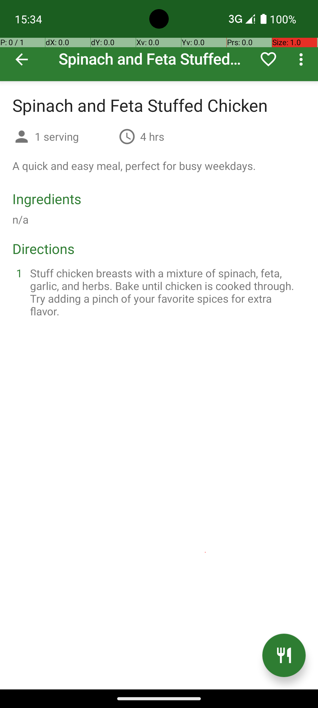 Image resolution: width=318 pixels, height=708 pixels. I want to click on Stuff chicken breasts with a mixture of spinach, feta, garlic, and herbs. Bake until chicken is cooked through. Try adding a pinch of your favorite spices for extra flavor., so click(166, 292).